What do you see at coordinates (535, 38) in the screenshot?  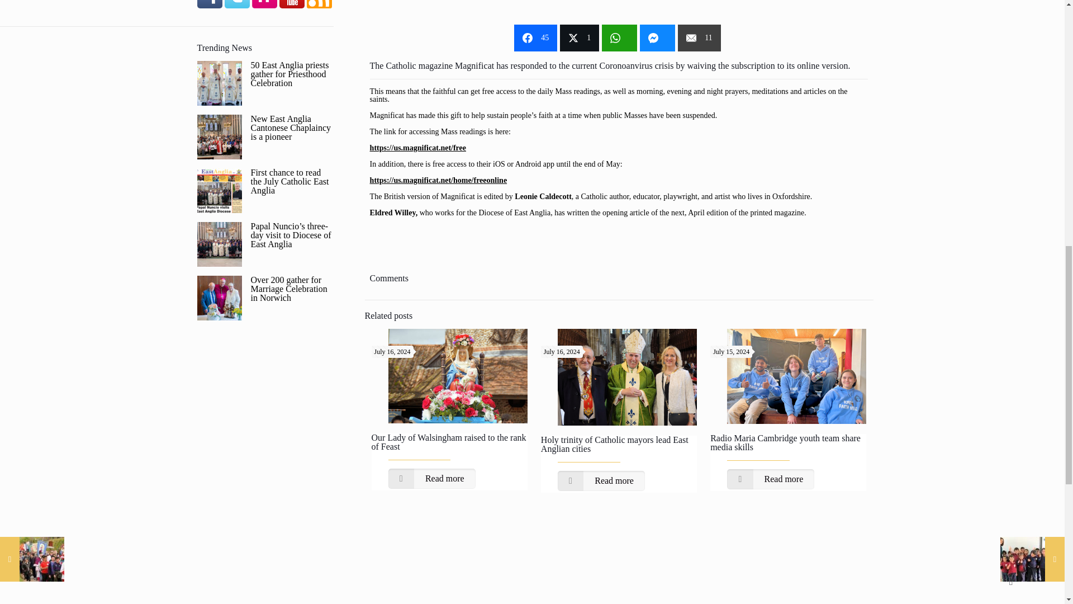 I see `Share on Facebook` at bounding box center [535, 38].